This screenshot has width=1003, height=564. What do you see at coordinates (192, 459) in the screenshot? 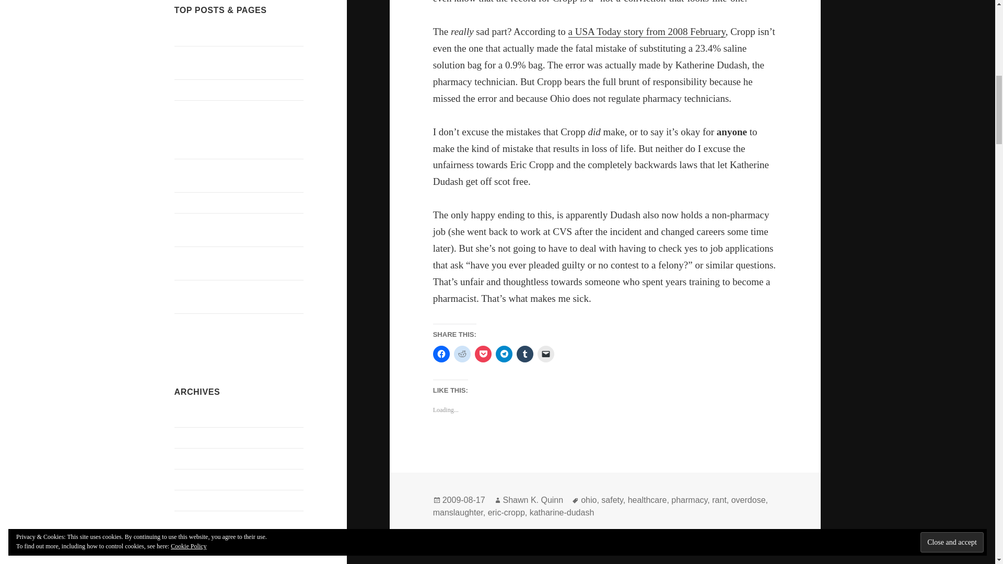
I see `April 2024` at bounding box center [192, 459].